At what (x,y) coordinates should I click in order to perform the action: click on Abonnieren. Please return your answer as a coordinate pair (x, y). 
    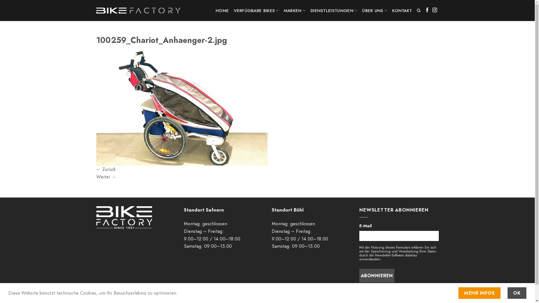
    Looking at the image, I should click on (377, 276).